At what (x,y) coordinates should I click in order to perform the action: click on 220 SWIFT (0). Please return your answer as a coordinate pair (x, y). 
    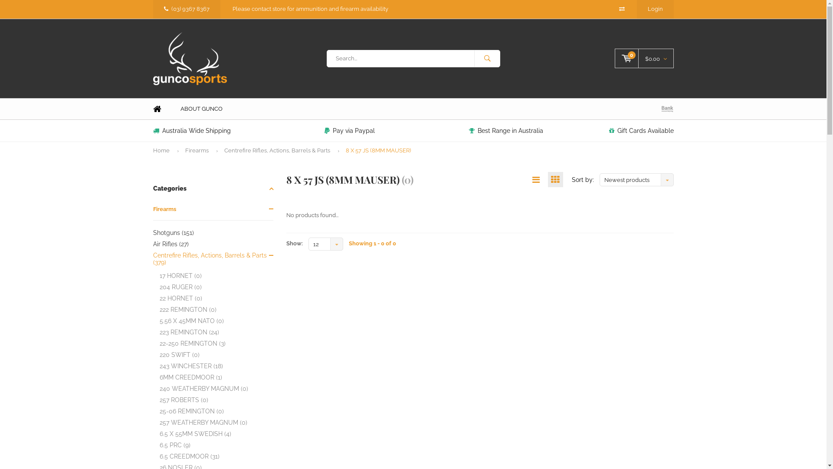
    Looking at the image, I should click on (217, 355).